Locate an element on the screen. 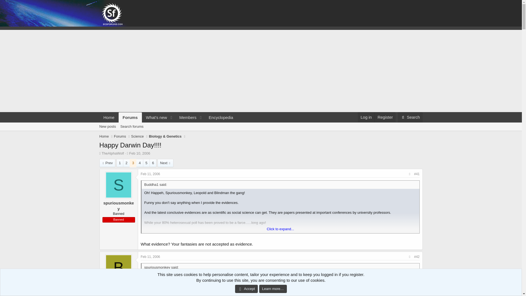  TheAlphaWolf is located at coordinates (168, 124).